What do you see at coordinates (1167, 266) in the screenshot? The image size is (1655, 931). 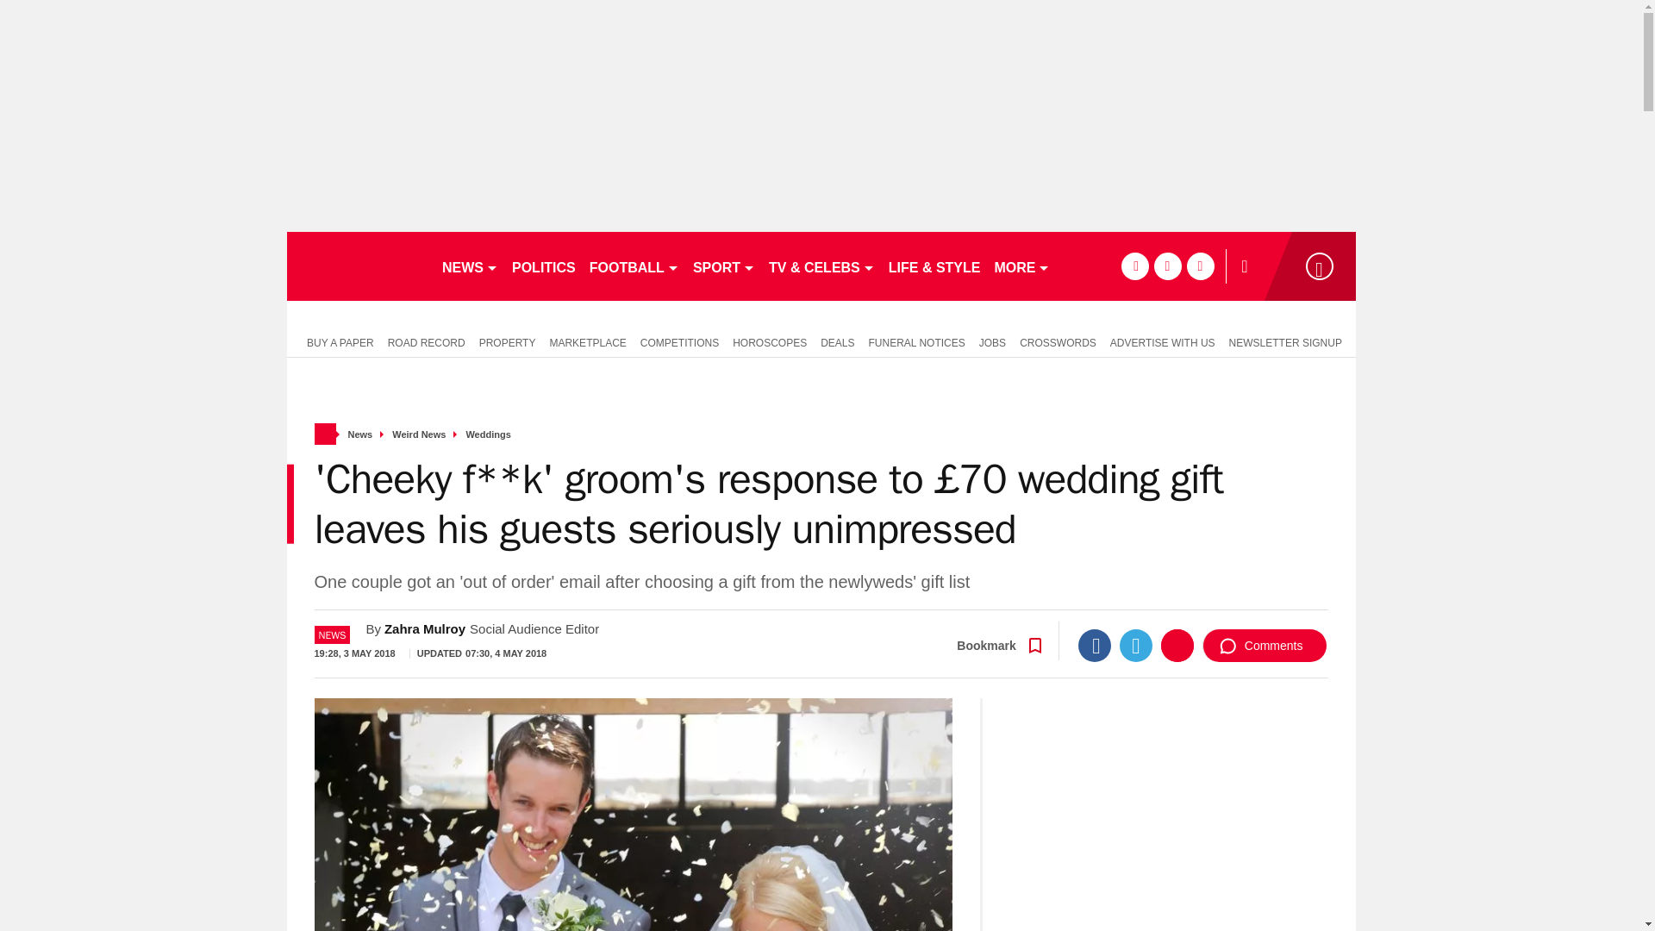 I see `twitter` at bounding box center [1167, 266].